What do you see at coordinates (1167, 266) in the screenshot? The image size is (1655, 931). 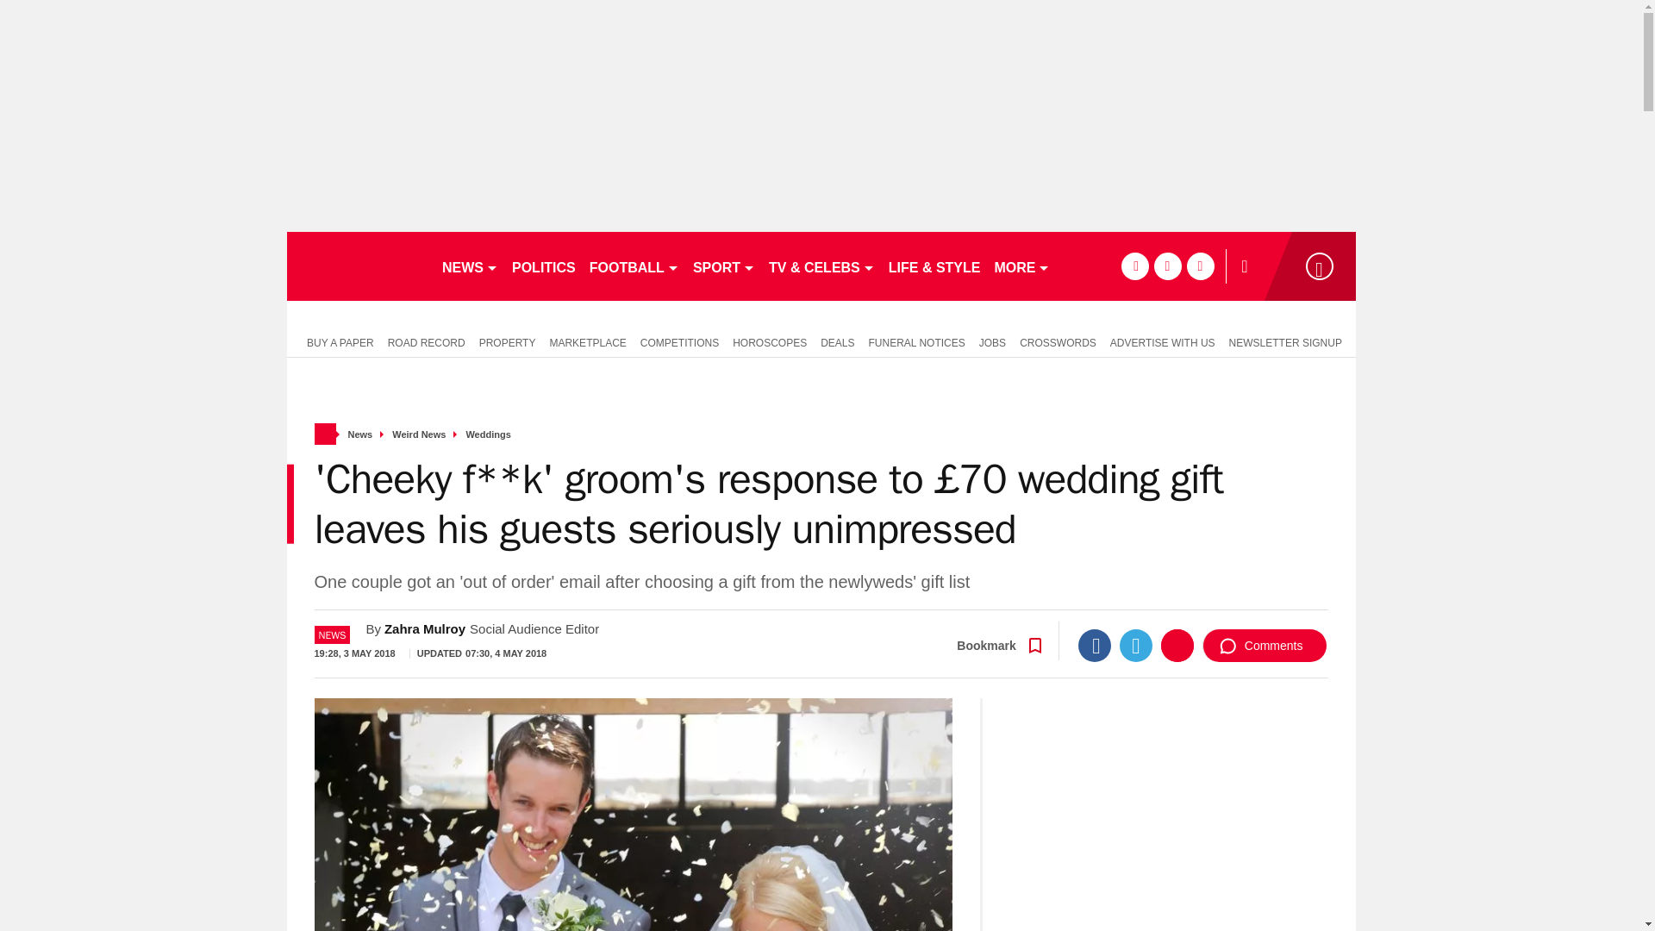 I see `twitter` at bounding box center [1167, 266].